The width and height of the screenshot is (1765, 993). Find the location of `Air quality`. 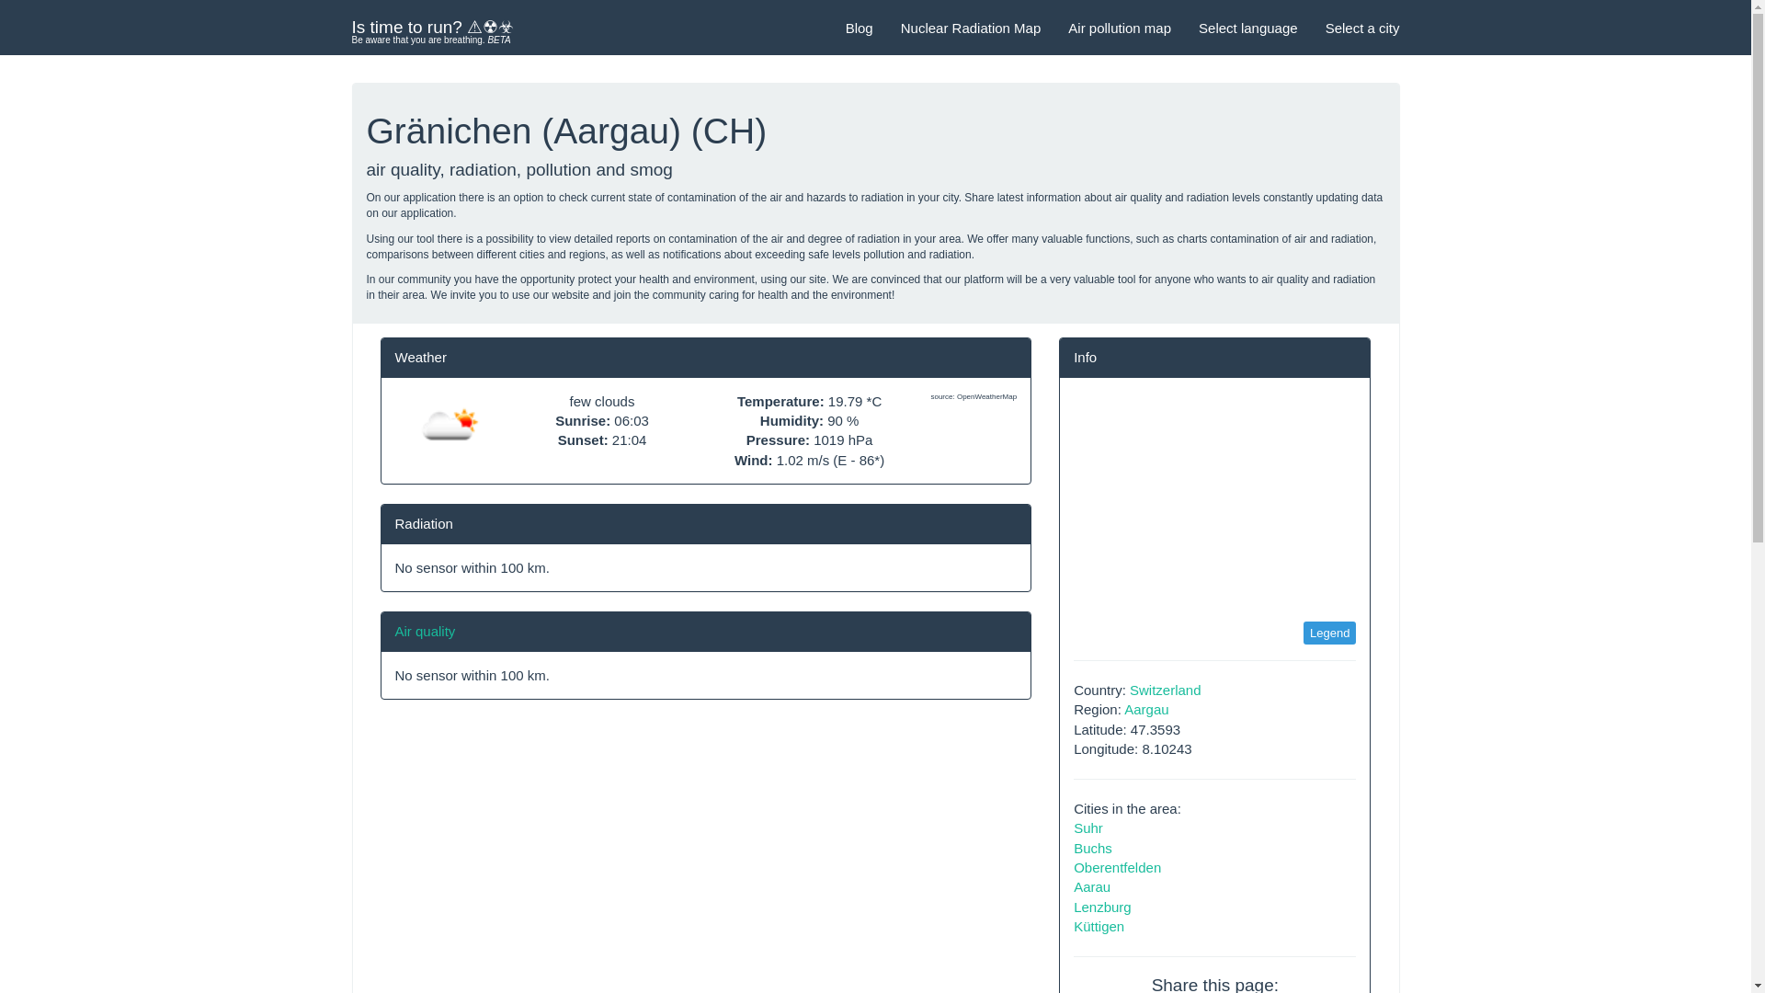

Air quality is located at coordinates (425, 631).